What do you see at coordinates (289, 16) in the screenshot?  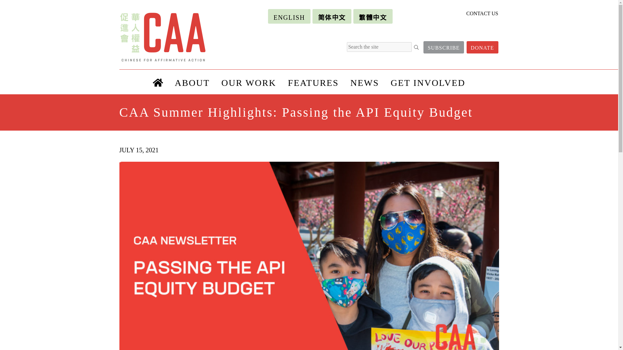 I see `ENGLISH` at bounding box center [289, 16].